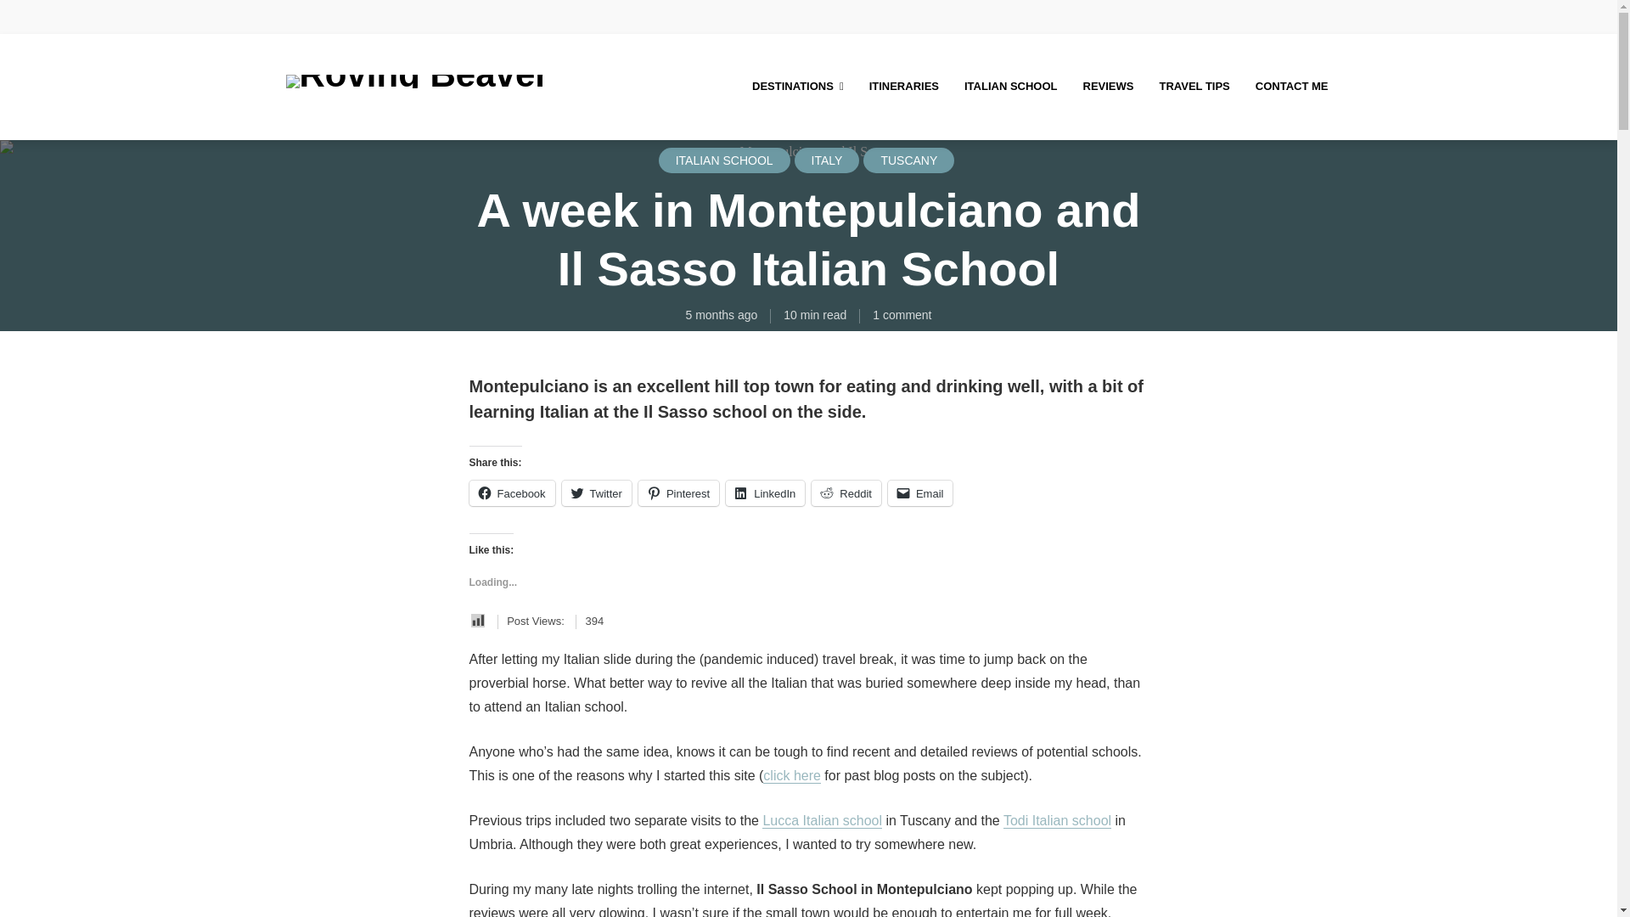 The height and width of the screenshot is (917, 1630). I want to click on Click to share on Reddit, so click(846, 492).